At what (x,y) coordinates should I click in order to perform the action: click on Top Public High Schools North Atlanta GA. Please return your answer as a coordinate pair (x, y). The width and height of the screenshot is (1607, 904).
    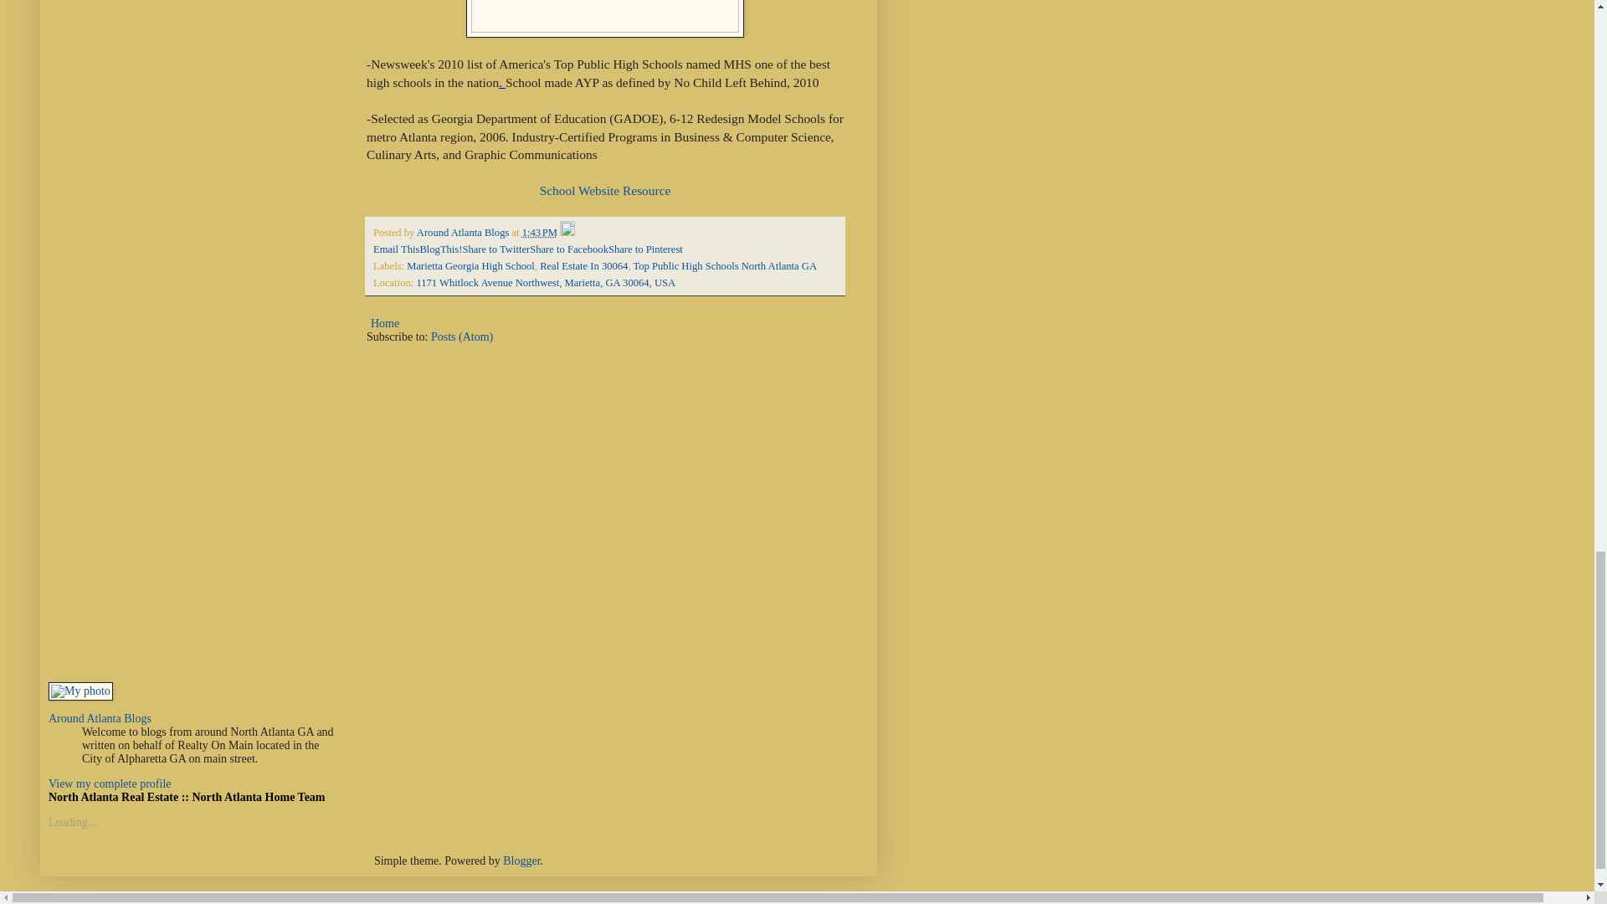
    Looking at the image, I should click on (725, 266).